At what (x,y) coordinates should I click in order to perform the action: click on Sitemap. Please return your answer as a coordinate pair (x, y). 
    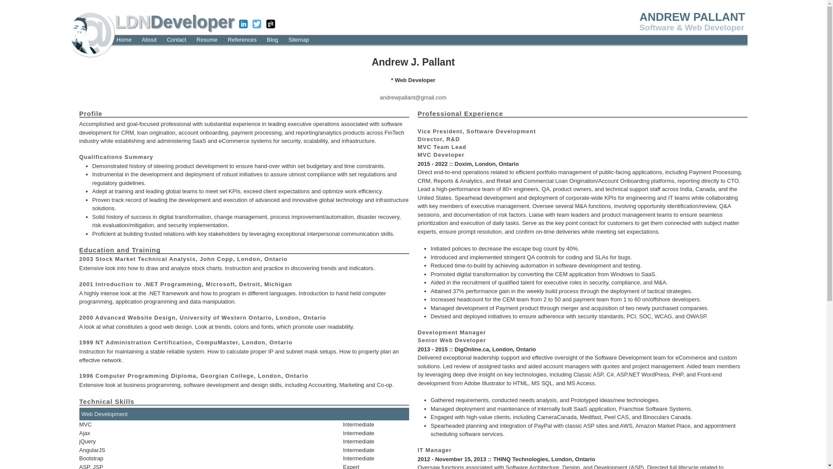
    Looking at the image, I should click on (299, 40).